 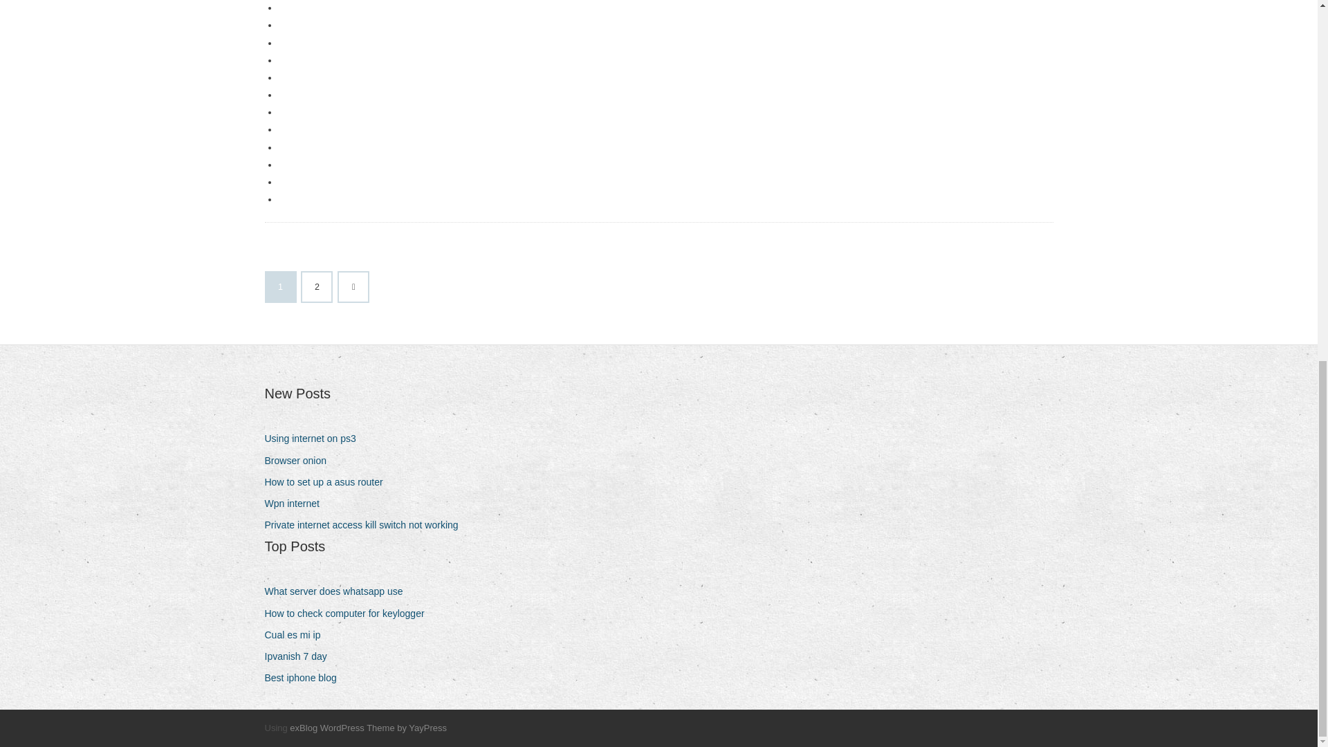 What do you see at coordinates (315, 439) in the screenshot?
I see `Using internet on ps3` at bounding box center [315, 439].